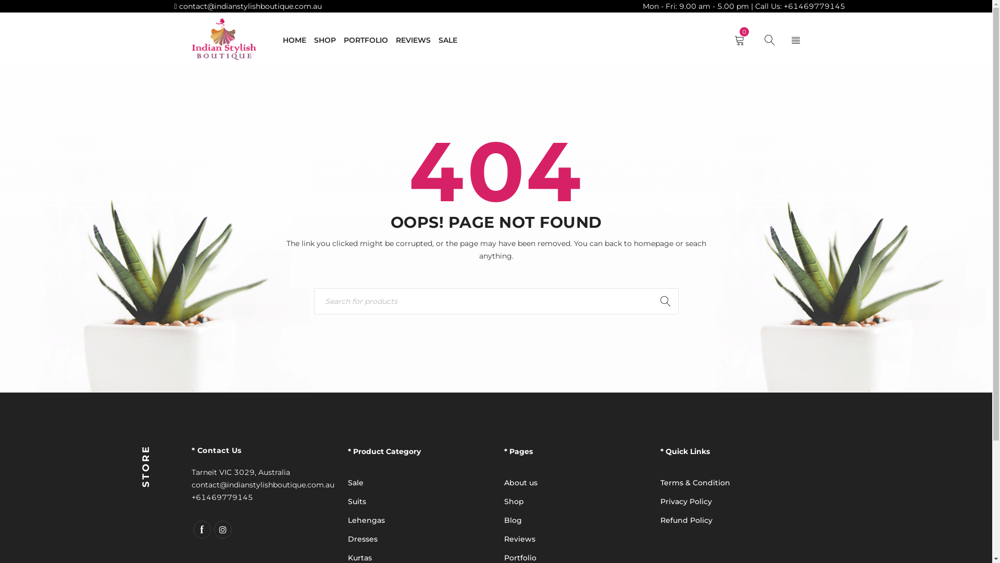  Describe the element at coordinates (241, 472) in the screenshot. I see `Tarneit VIC 3029, Australia` at that location.